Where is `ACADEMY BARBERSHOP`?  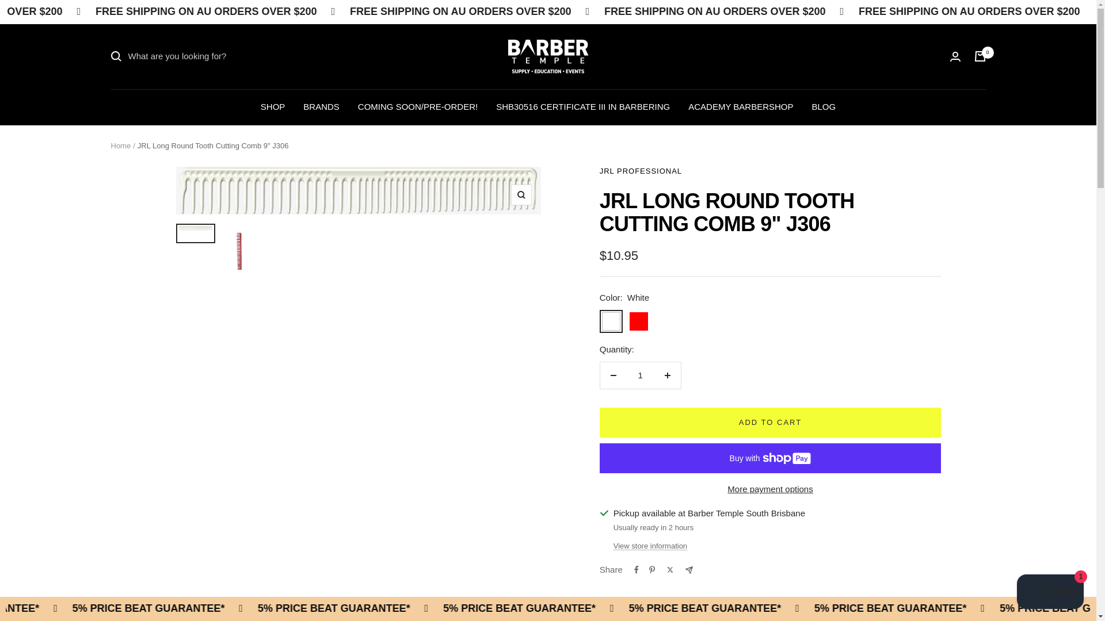 ACADEMY BARBERSHOP is located at coordinates (741, 106).